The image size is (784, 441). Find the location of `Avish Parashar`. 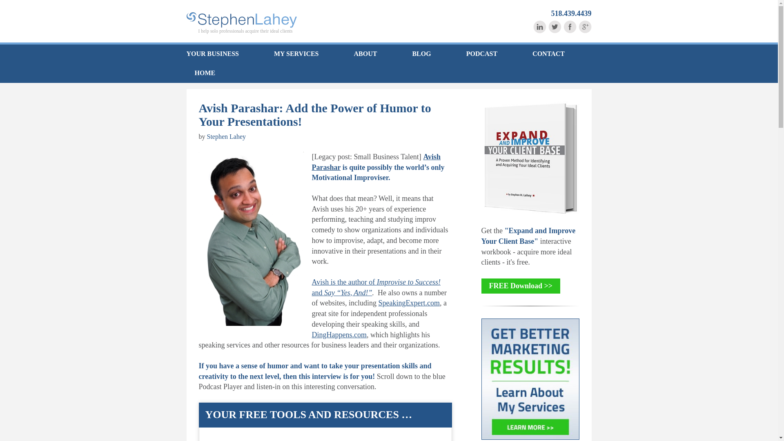

Avish Parashar is located at coordinates (376, 162).